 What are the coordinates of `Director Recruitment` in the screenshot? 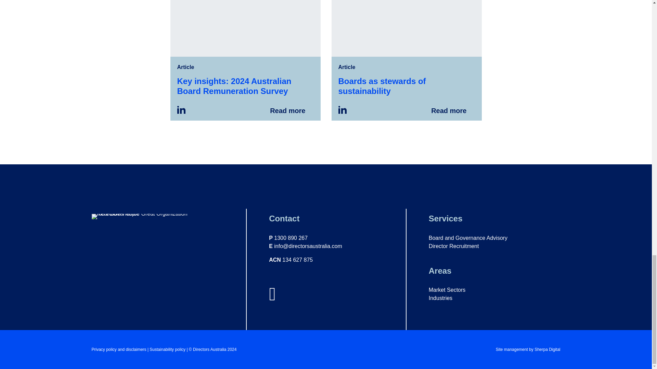 It's located at (454, 246).